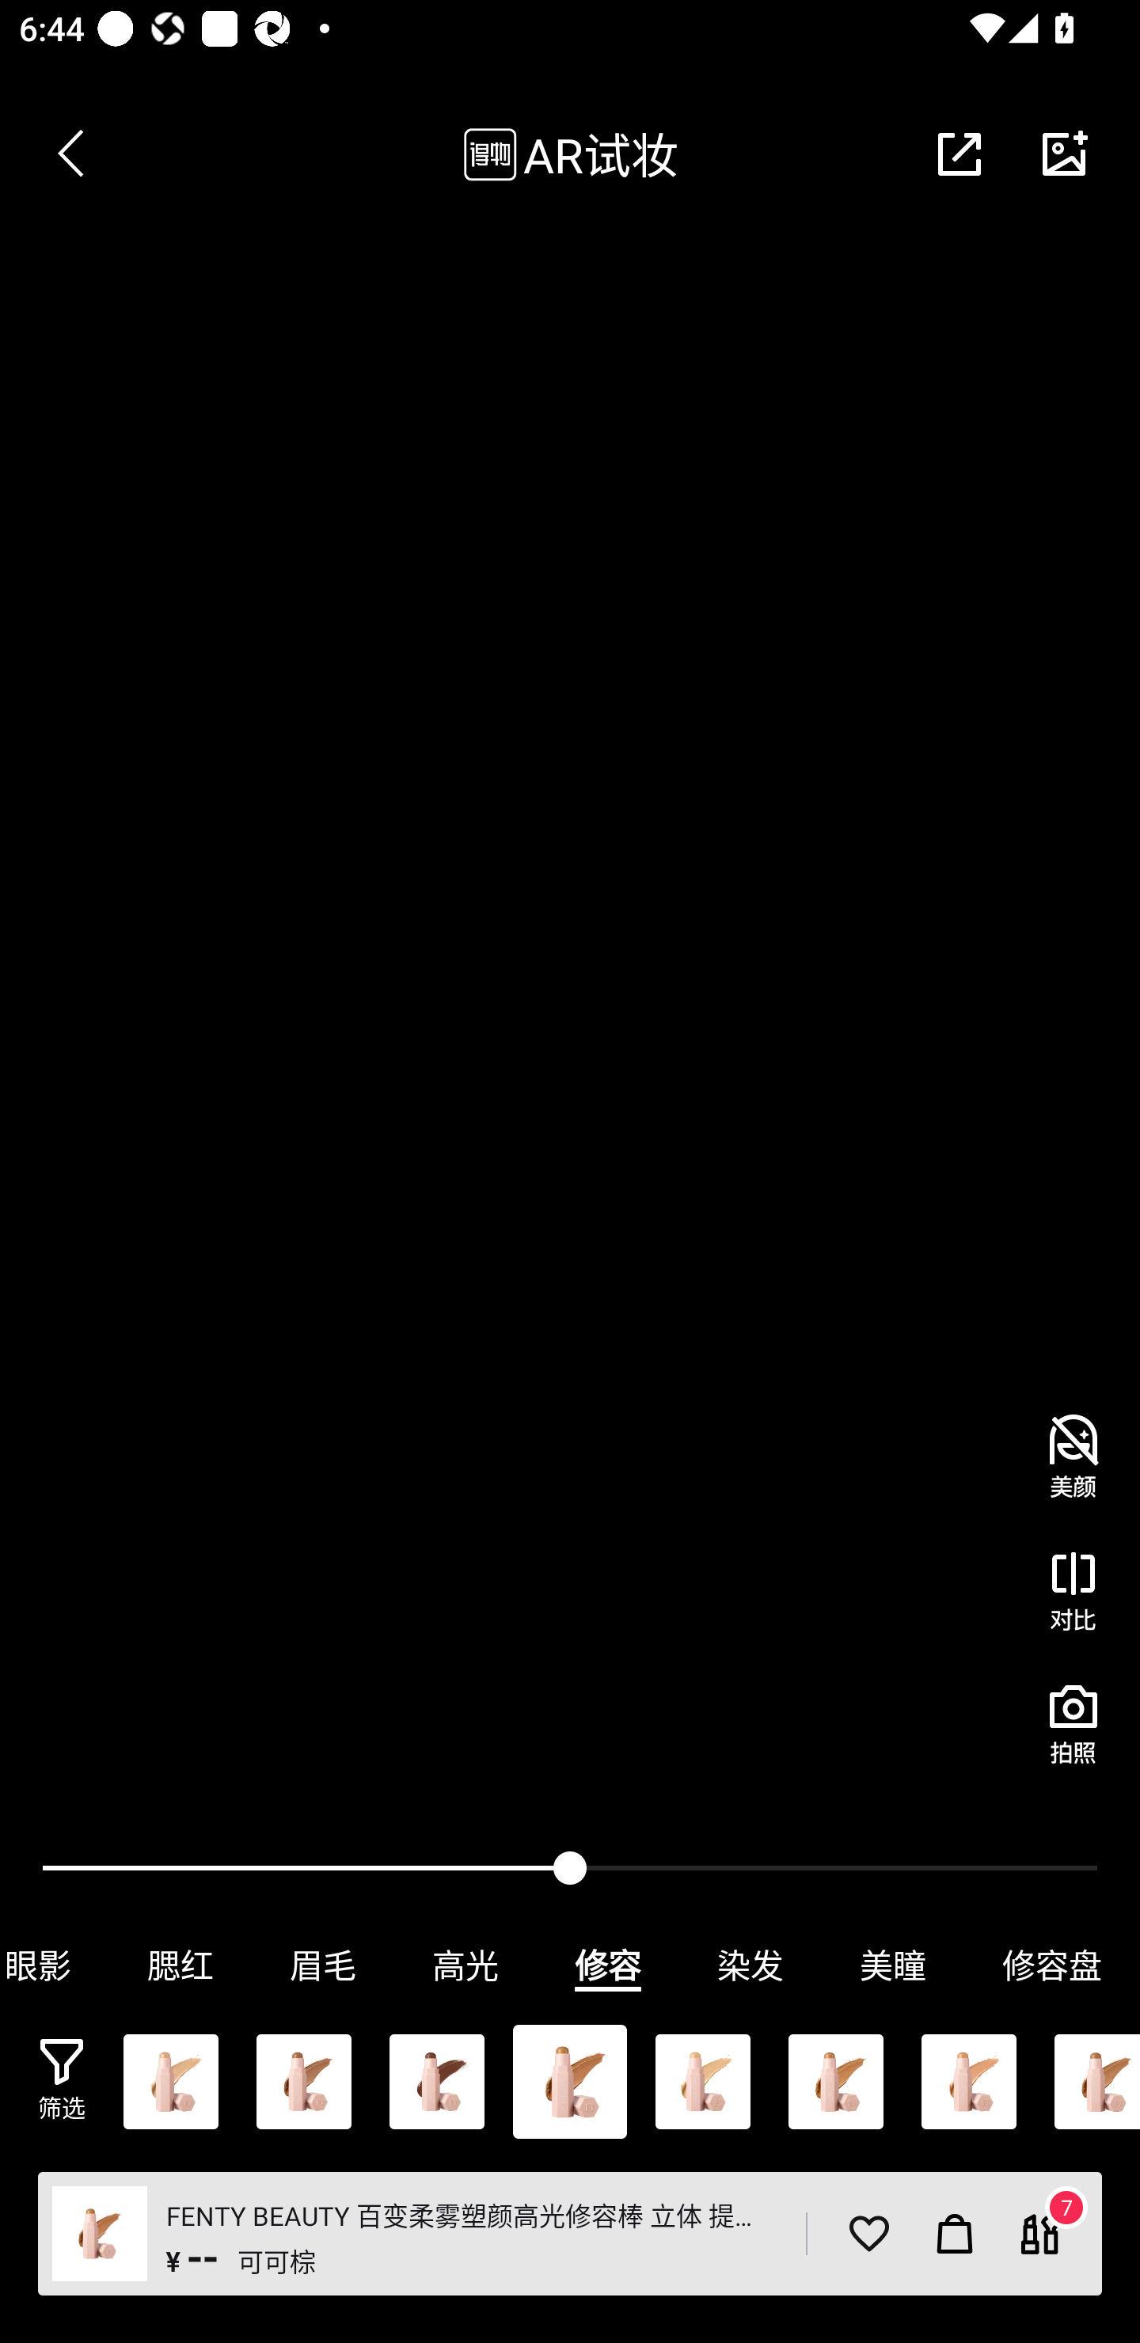  What do you see at coordinates (62, 2080) in the screenshot?
I see `筛选` at bounding box center [62, 2080].